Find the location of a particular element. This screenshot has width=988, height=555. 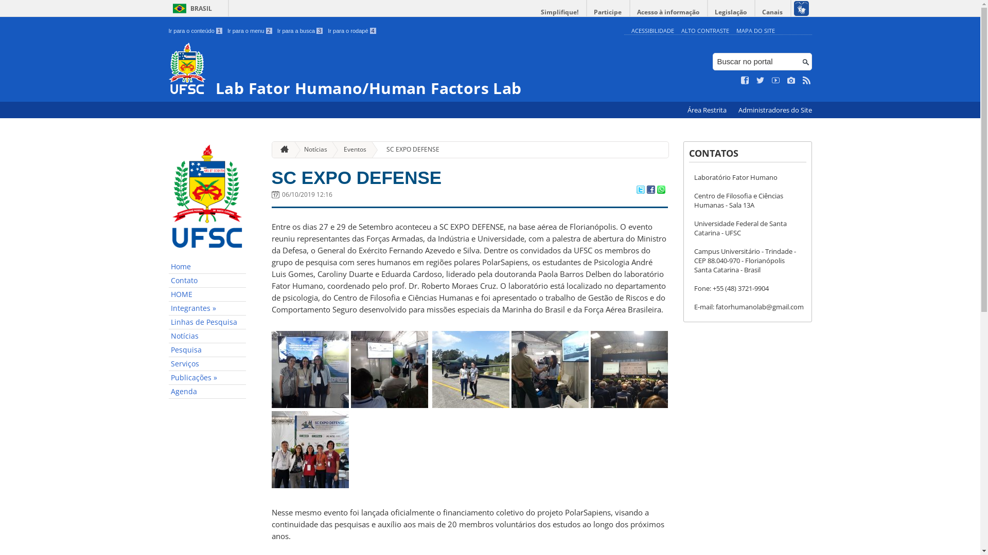

HOME is located at coordinates (207, 295).